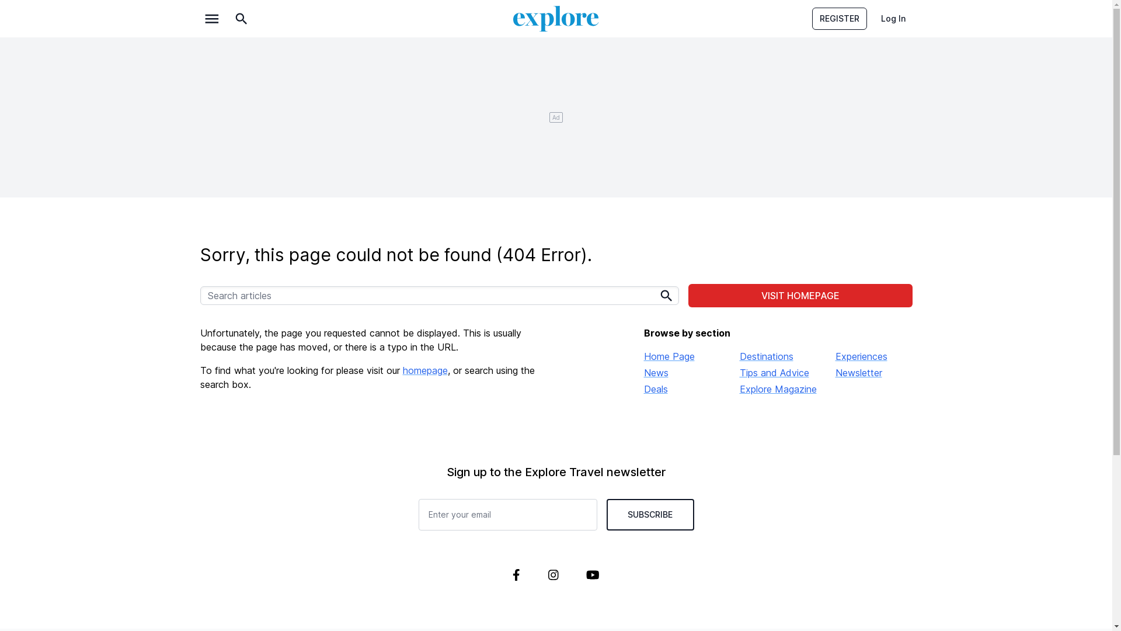 The image size is (1121, 631). Describe the element at coordinates (800, 296) in the screenshot. I see `VISIT HOMEPAGE` at that location.